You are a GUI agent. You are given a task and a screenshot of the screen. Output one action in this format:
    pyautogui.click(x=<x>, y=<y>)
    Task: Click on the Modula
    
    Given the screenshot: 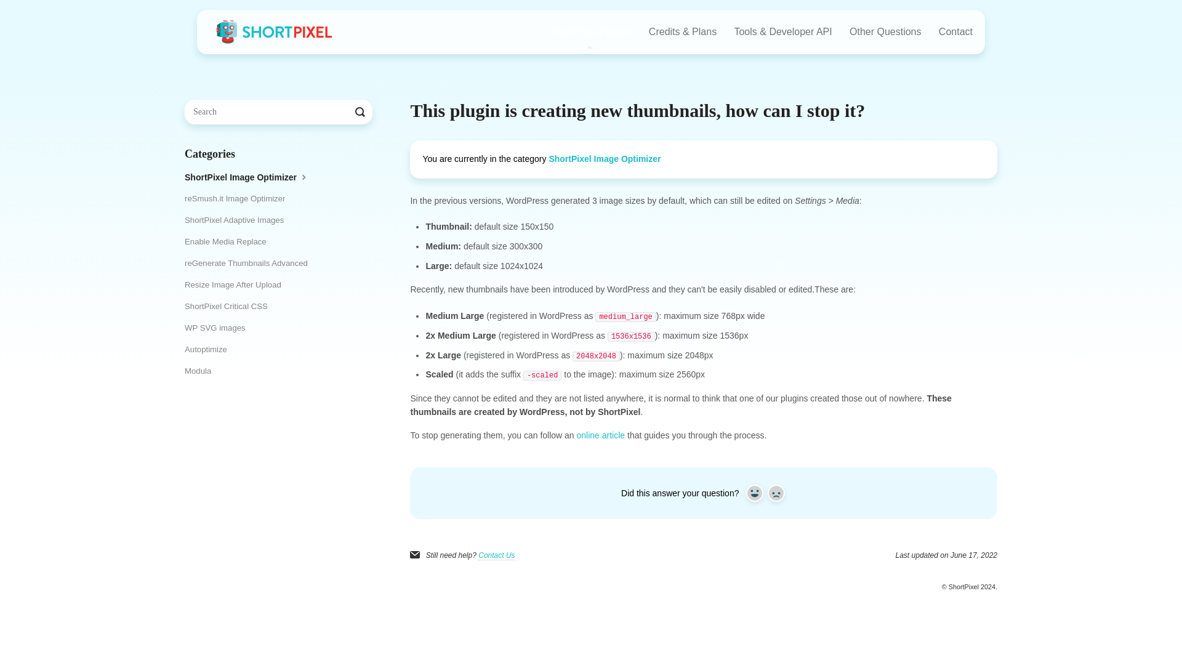 What is the action you would take?
    pyautogui.click(x=202, y=371)
    